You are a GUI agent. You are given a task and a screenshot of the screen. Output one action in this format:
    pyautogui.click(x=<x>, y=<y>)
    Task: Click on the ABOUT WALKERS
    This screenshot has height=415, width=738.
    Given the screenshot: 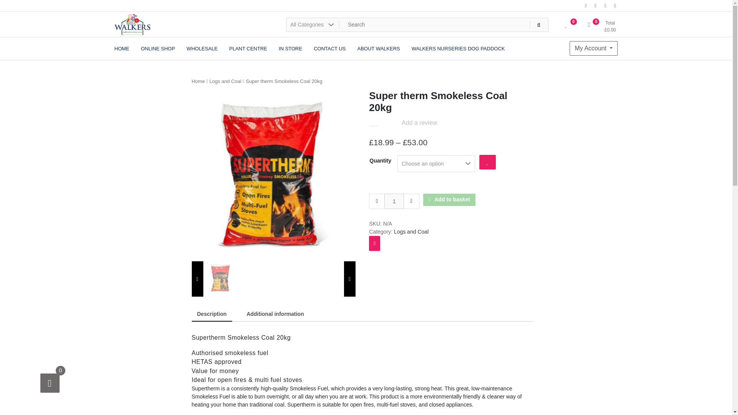 What is the action you would take?
    pyautogui.click(x=378, y=48)
    